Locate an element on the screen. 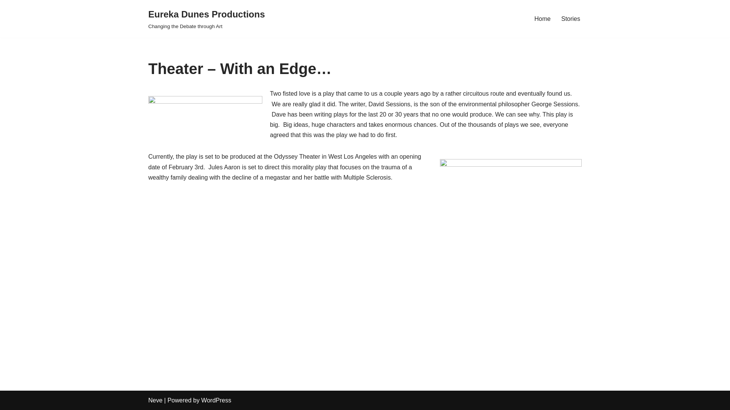 The height and width of the screenshot is (410, 730). Home is located at coordinates (543, 18).